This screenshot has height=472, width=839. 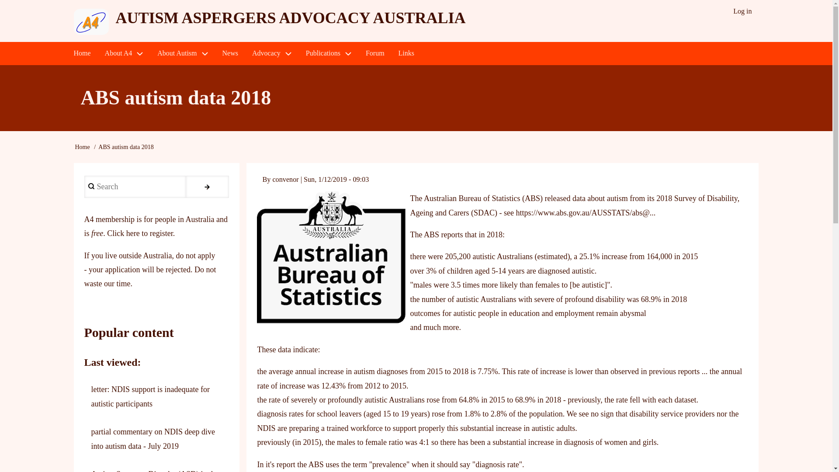 I want to click on Home, so click(x=83, y=147).